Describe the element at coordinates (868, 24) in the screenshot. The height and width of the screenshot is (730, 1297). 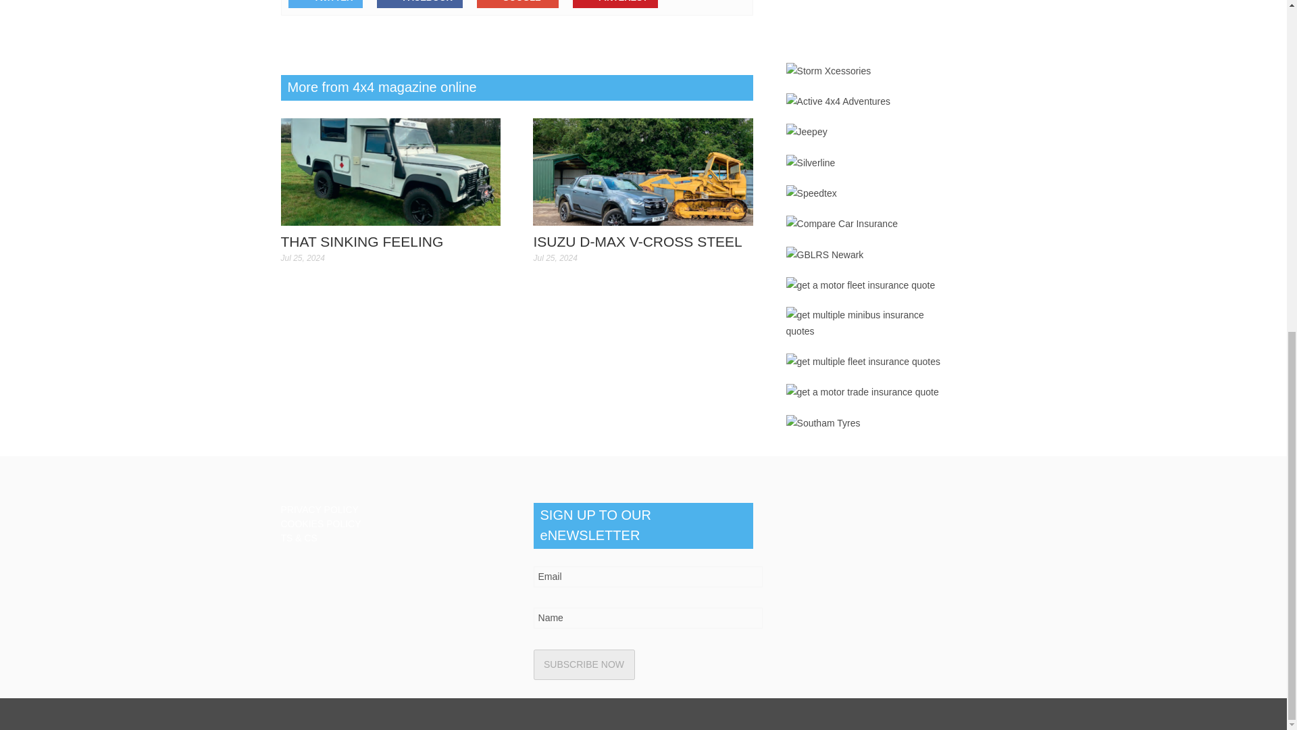
I see `Money Comparison` at that location.